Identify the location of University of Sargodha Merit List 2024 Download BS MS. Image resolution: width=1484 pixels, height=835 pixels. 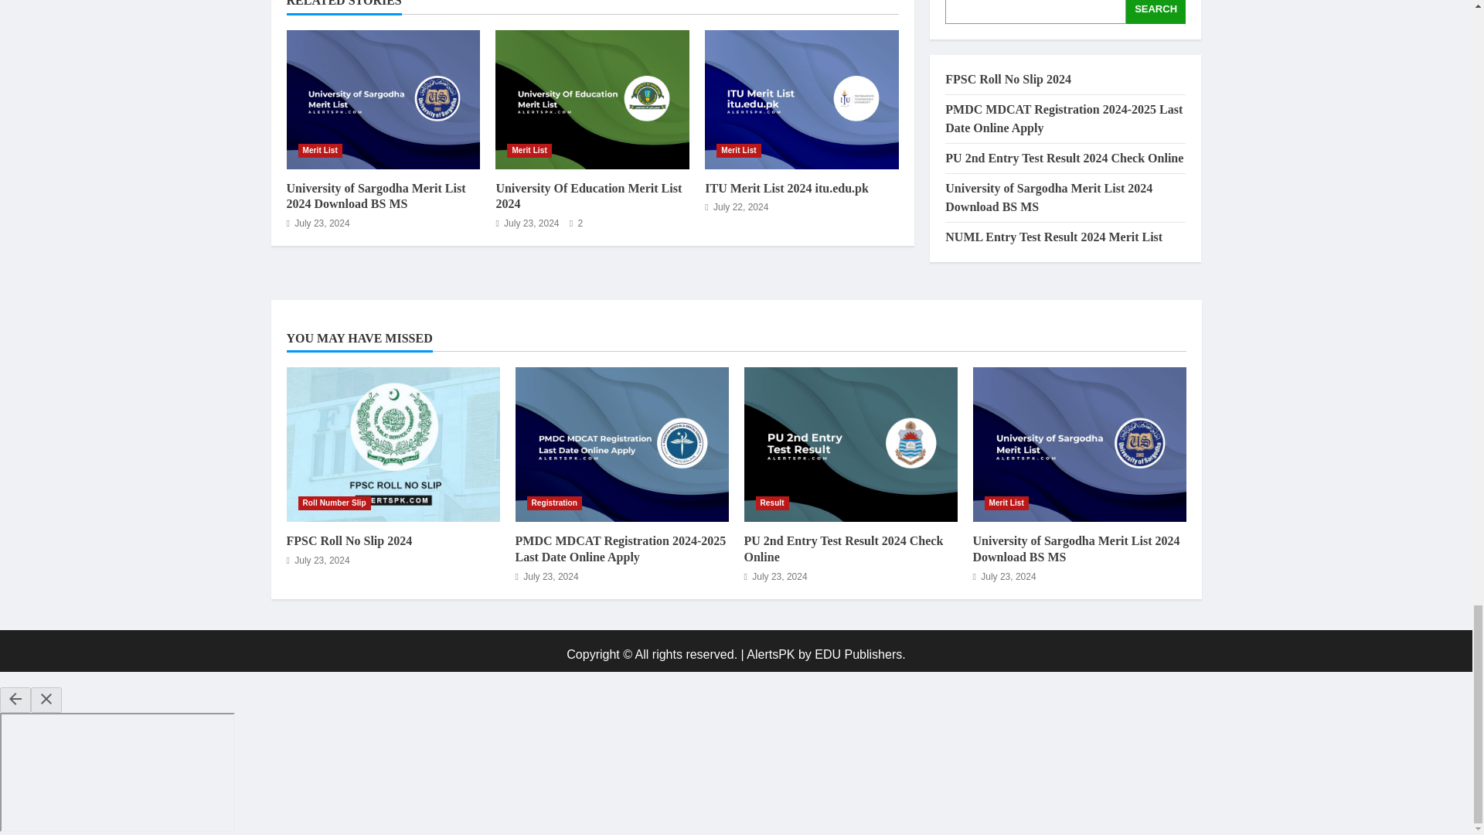
(376, 196).